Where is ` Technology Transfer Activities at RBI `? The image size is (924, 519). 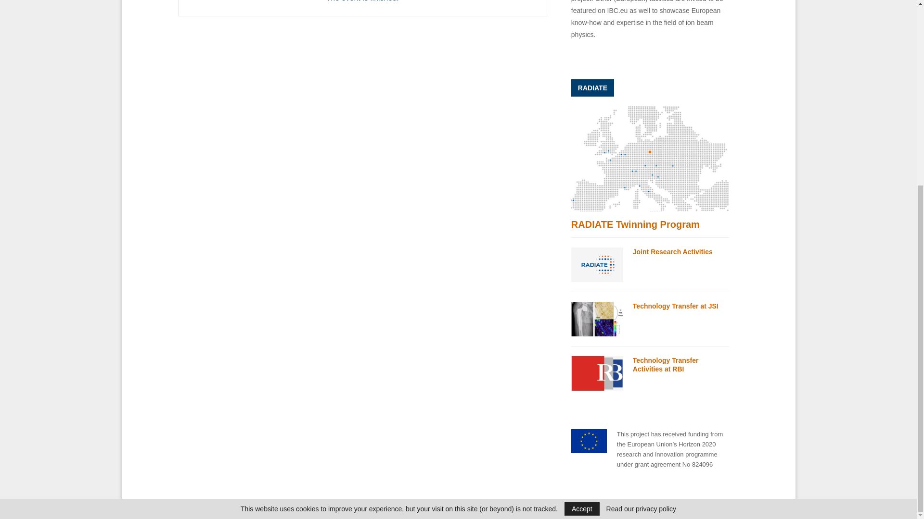
 Technology Transfer Activities at RBI  is located at coordinates (666, 364).